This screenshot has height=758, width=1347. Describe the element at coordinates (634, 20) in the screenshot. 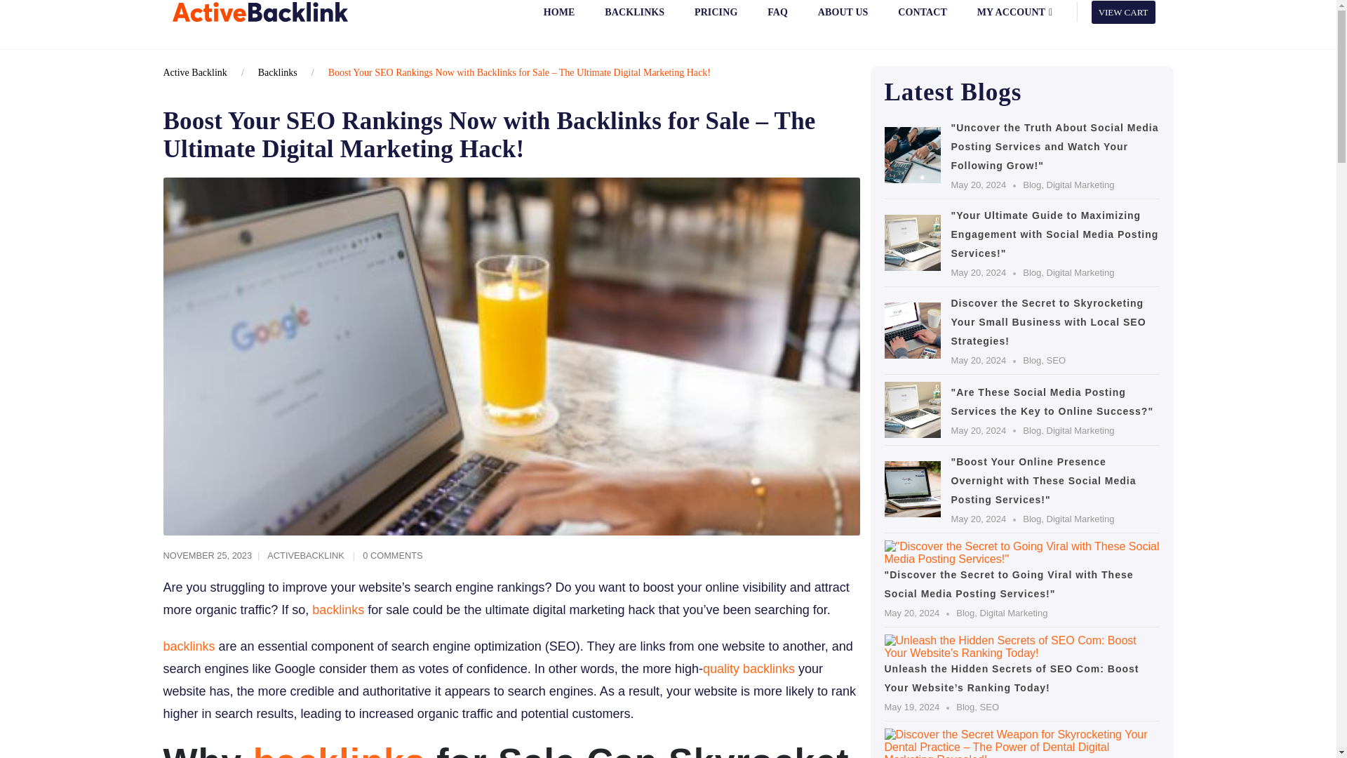

I see `BACKLINKS` at that location.